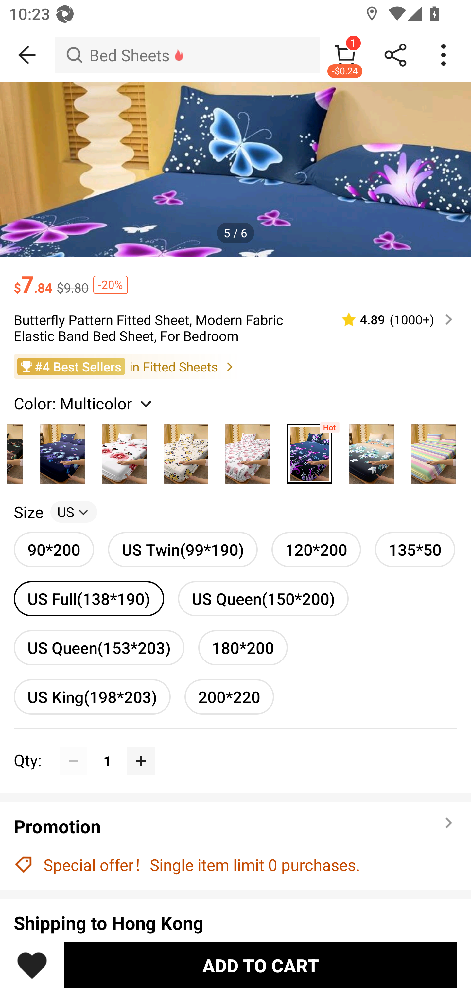  What do you see at coordinates (186, 450) in the screenshot?
I see `Multicolor` at bounding box center [186, 450].